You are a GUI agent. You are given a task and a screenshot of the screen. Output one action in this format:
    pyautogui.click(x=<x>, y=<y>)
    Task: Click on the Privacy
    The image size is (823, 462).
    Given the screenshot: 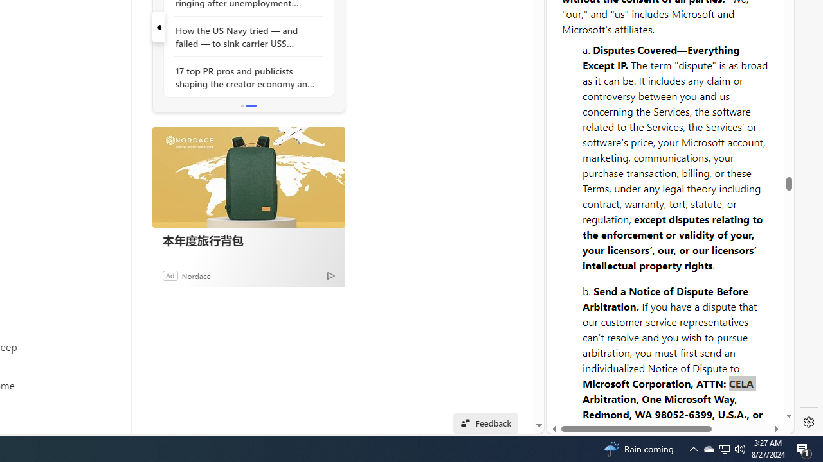 What is the action you would take?
    pyautogui.click(x=593, y=393)
    